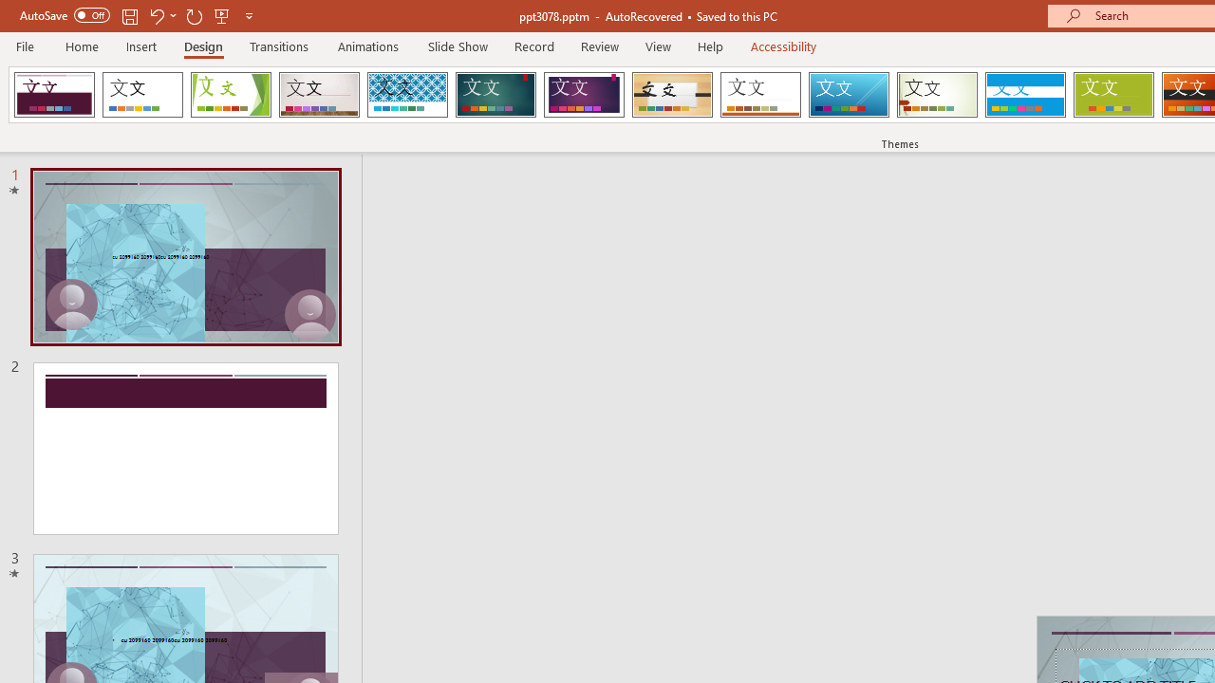 The width and height of the screenshot is (1215, 683). I want to click on Slide Show, so click(458, 46).